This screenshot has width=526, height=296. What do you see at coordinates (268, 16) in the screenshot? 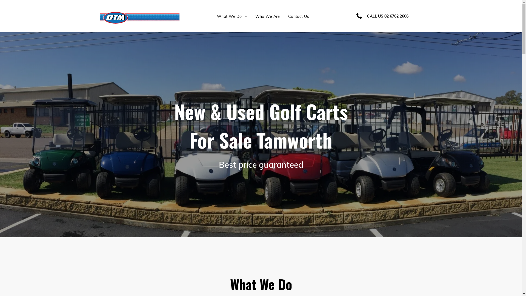
I see `Who We Are` at bounding box center [268, 16].